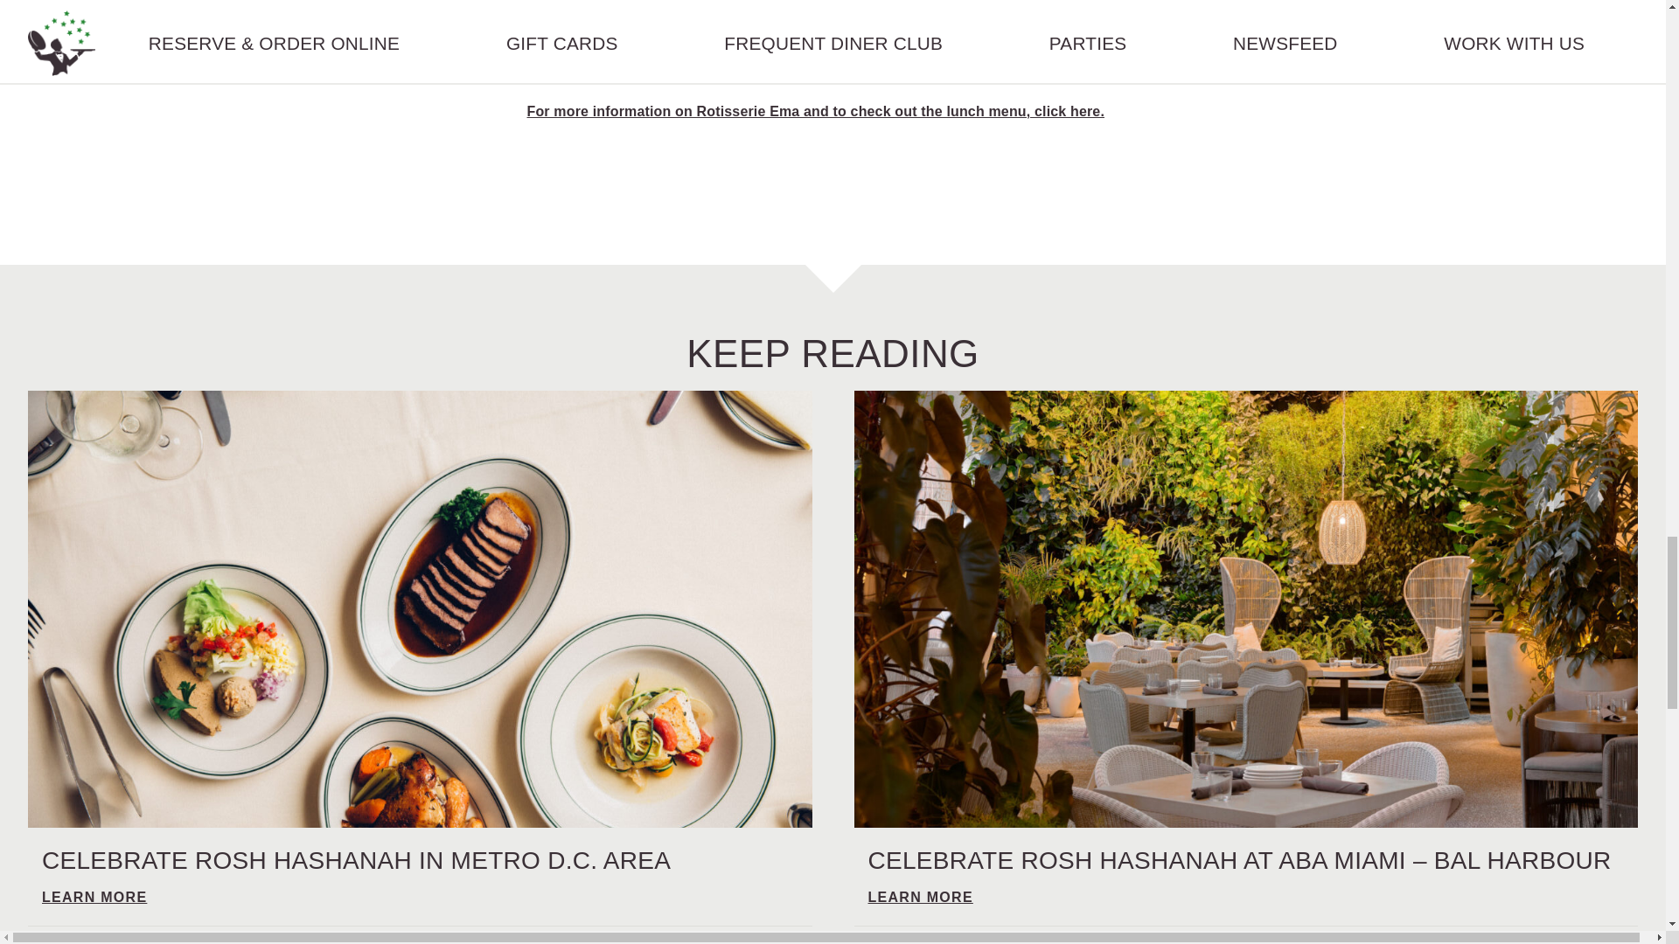 This screenshot has height=944, width=1679. What do you see at coordinates (808, 63) in the screenshot?
I see `Order Rotisserie Ema To-Go for carryout or delivery` at bounding box center [808, 63].